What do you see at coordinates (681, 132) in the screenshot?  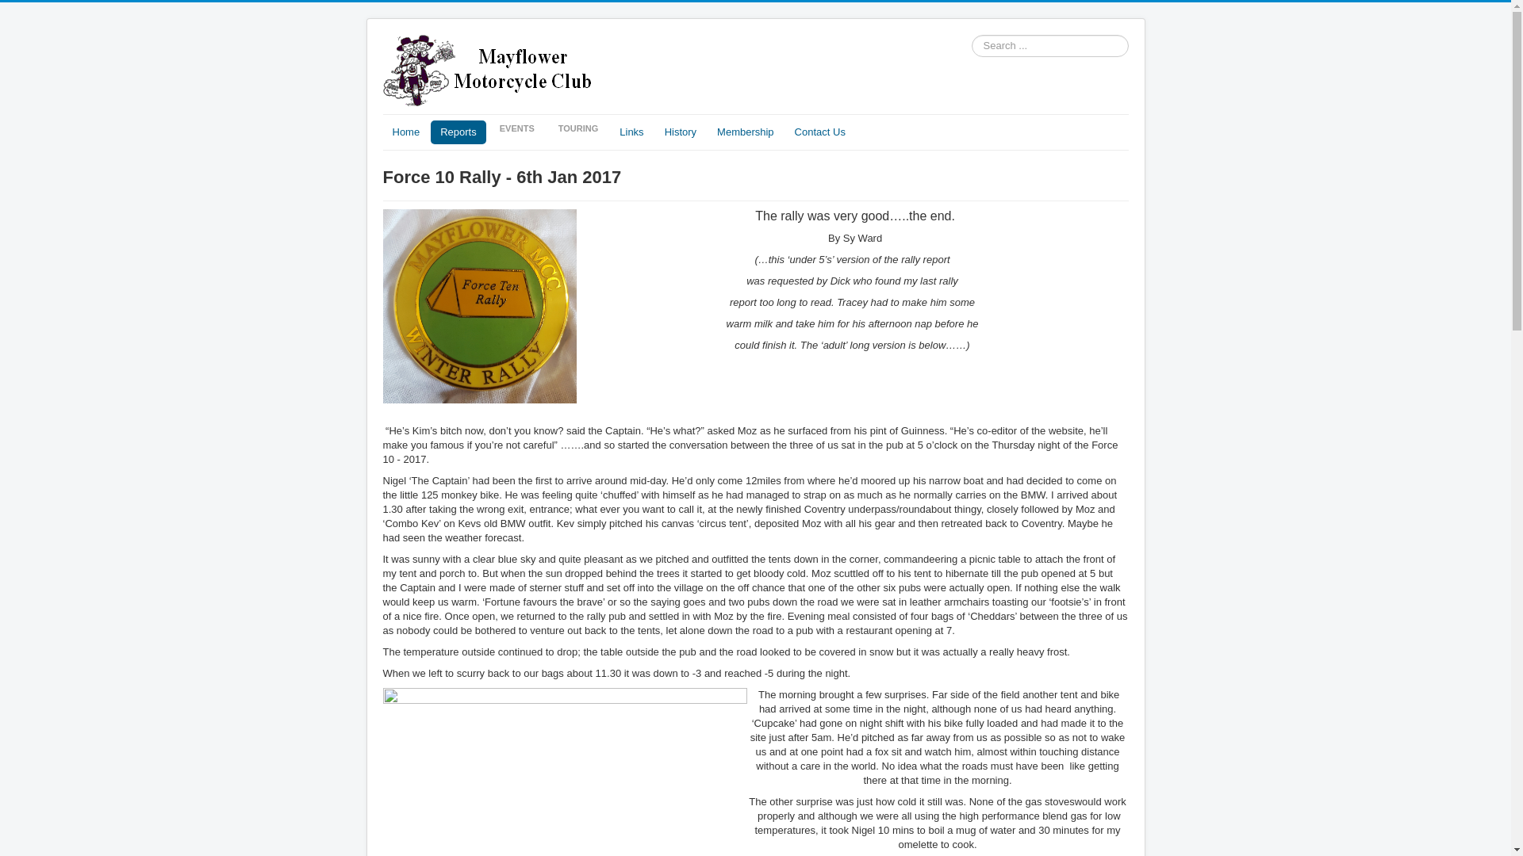 I see `History` at bounding box center [681, 132].